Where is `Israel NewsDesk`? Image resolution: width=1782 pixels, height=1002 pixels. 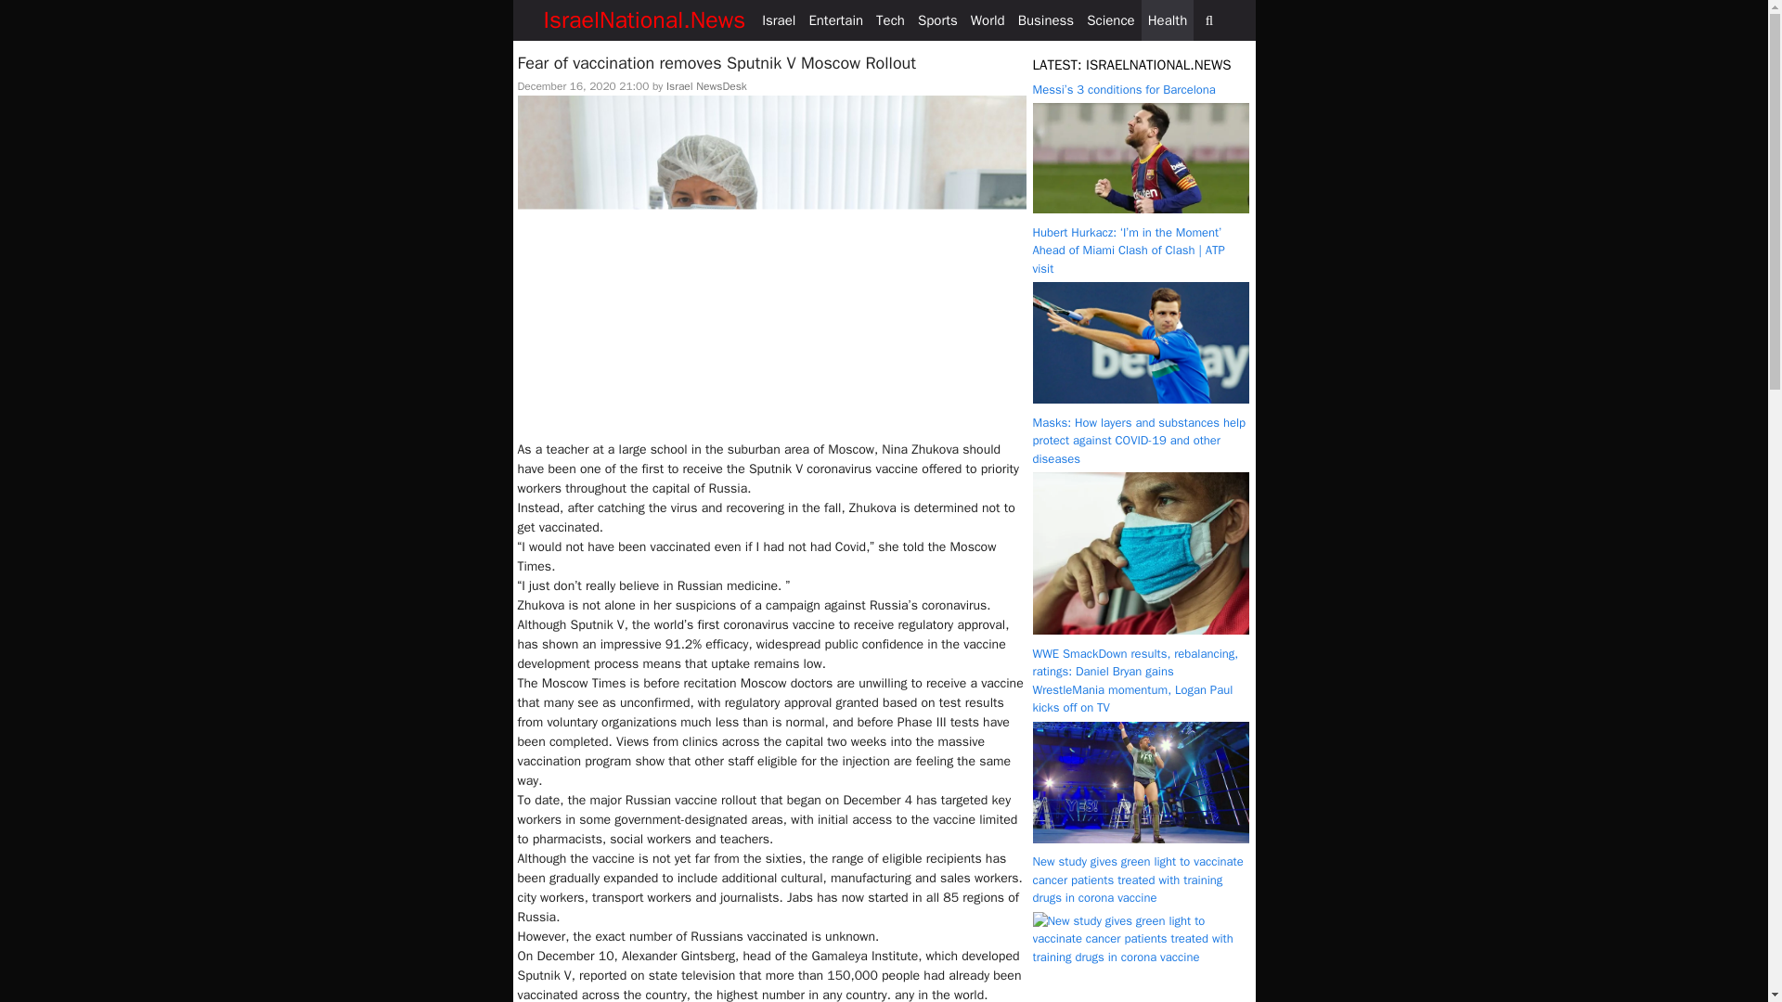 Israel NewsDesk is located at coordinates (706, 87).